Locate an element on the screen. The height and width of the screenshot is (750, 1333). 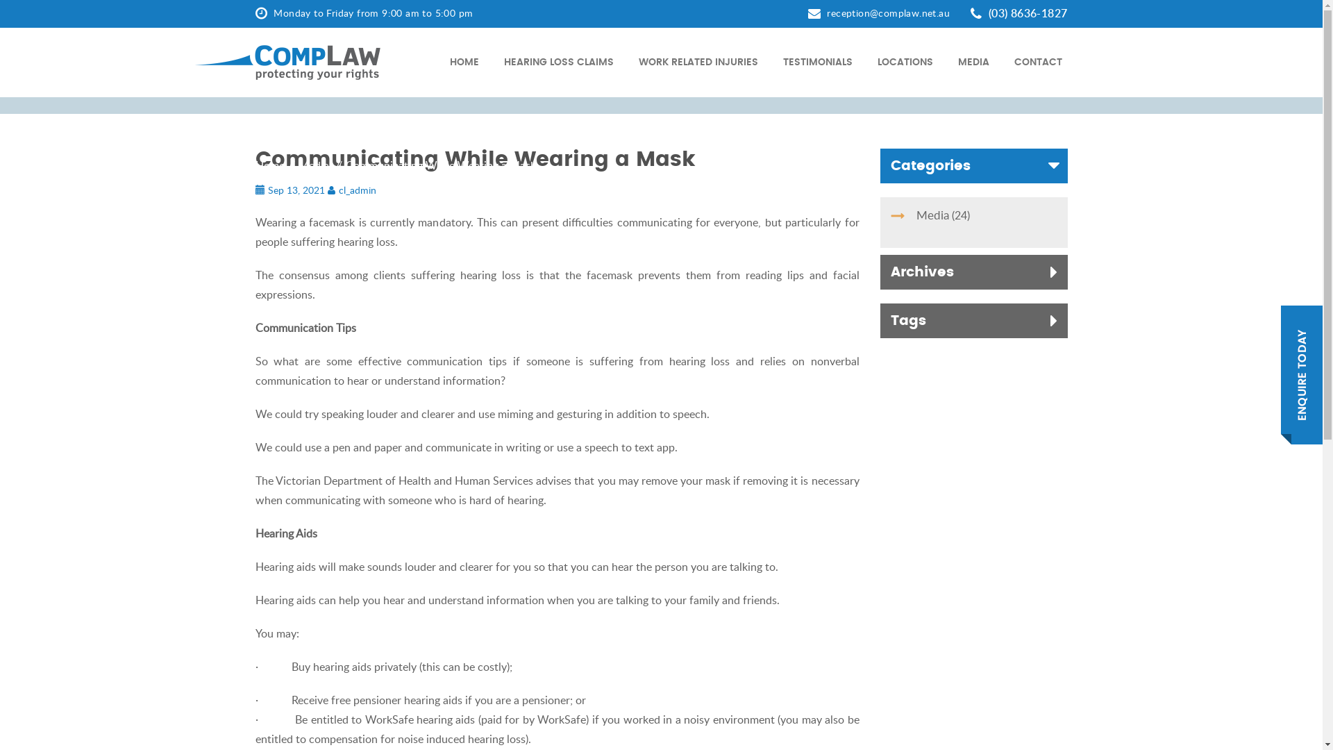
LOCATIONS is located at coordinates (905, 62).